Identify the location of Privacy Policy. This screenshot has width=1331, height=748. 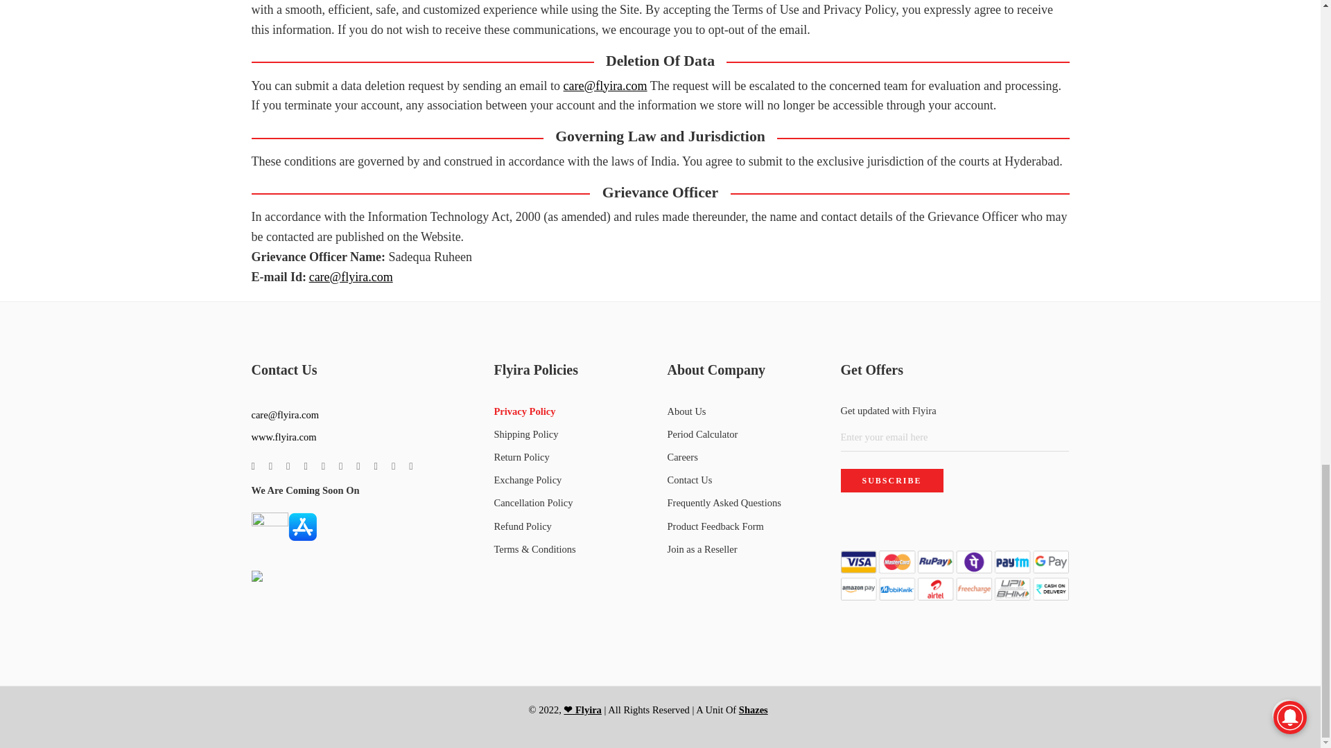
(573, 411).